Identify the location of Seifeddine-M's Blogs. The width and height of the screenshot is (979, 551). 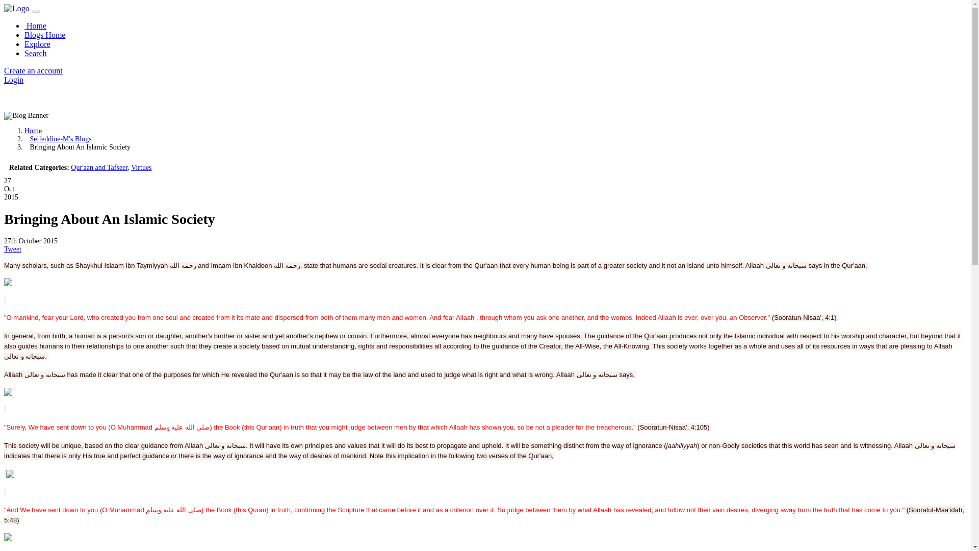
(60, 139).